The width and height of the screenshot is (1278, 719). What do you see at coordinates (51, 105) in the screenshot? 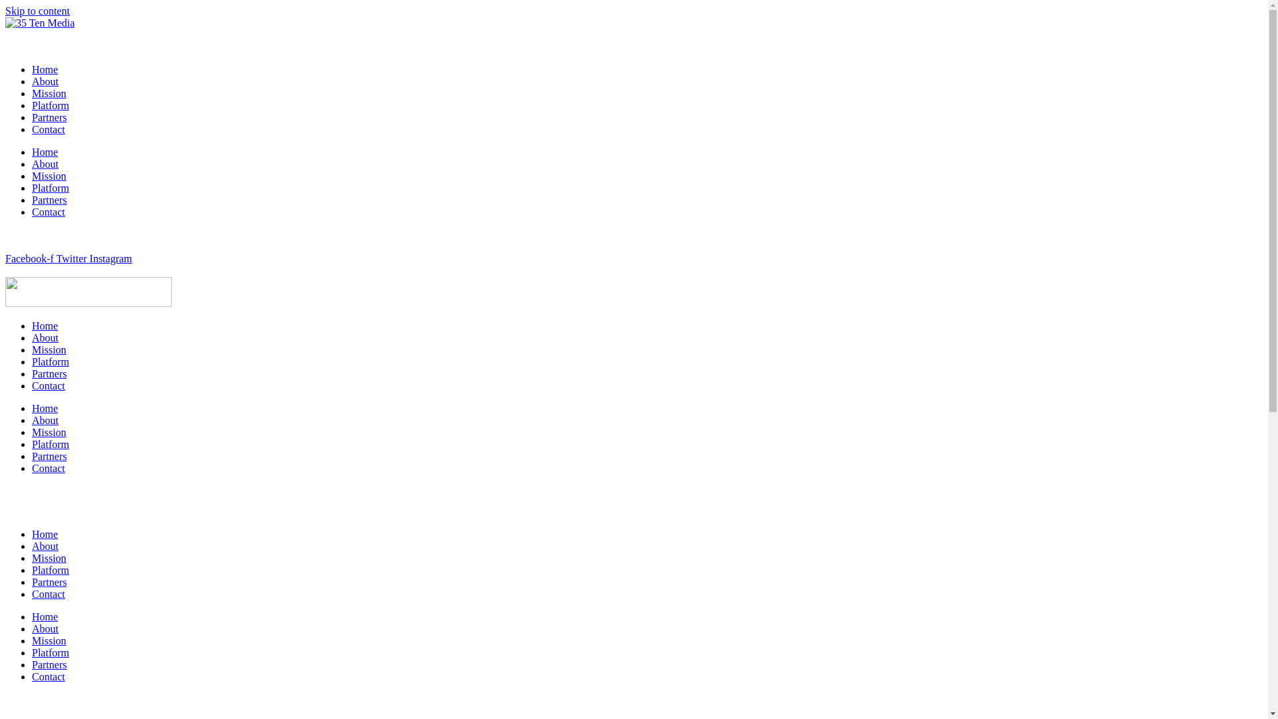
I see `Platform` at bounding box center [51, 105].